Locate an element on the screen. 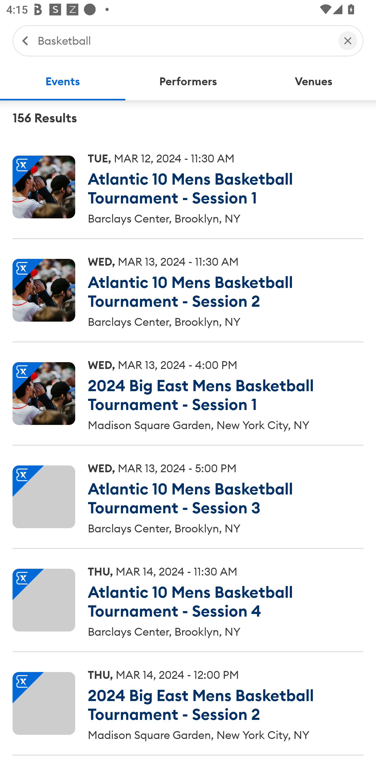 This screenshot has width=376, height=774. Clear Search is located at coordinates (348, 40).